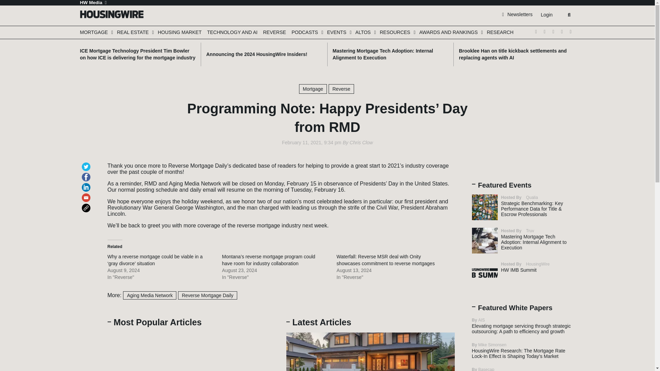 Image resolution: width=660 pixels, height=371 pixels. I want to click on Posts by Chris Clow, so click(361, 143).